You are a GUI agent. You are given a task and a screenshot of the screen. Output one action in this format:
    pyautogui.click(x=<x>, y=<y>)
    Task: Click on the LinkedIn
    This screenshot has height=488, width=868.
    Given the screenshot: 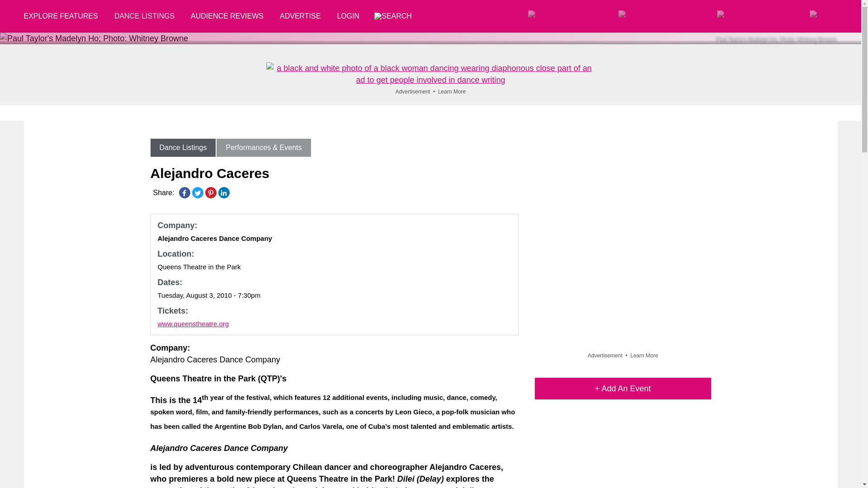 What is the action you would take?
    pyautogui.click(x=223, y=192)
    